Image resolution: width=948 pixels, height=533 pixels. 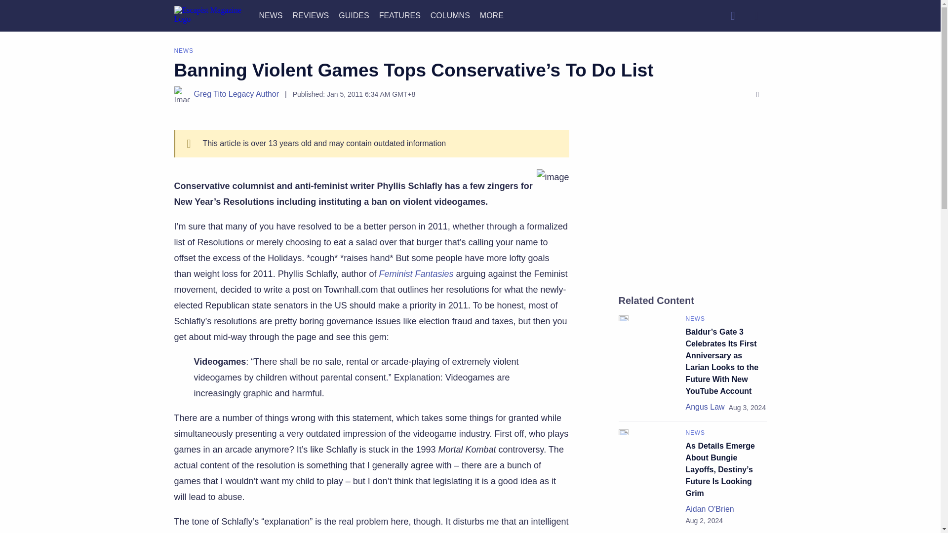 I want to click on NEWS, so click(x=271, y=15).